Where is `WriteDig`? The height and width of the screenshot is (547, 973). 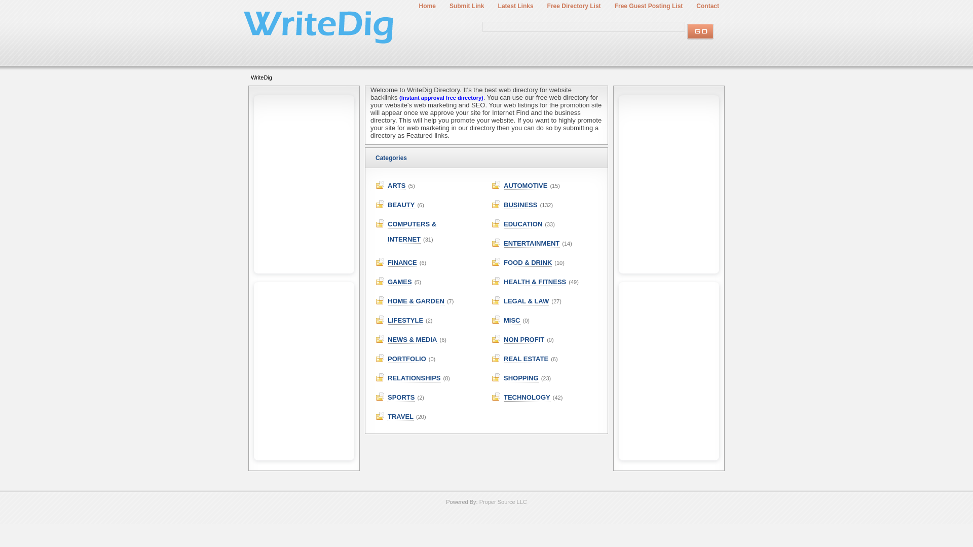 WriteDig is located at coordinates (261, 77).